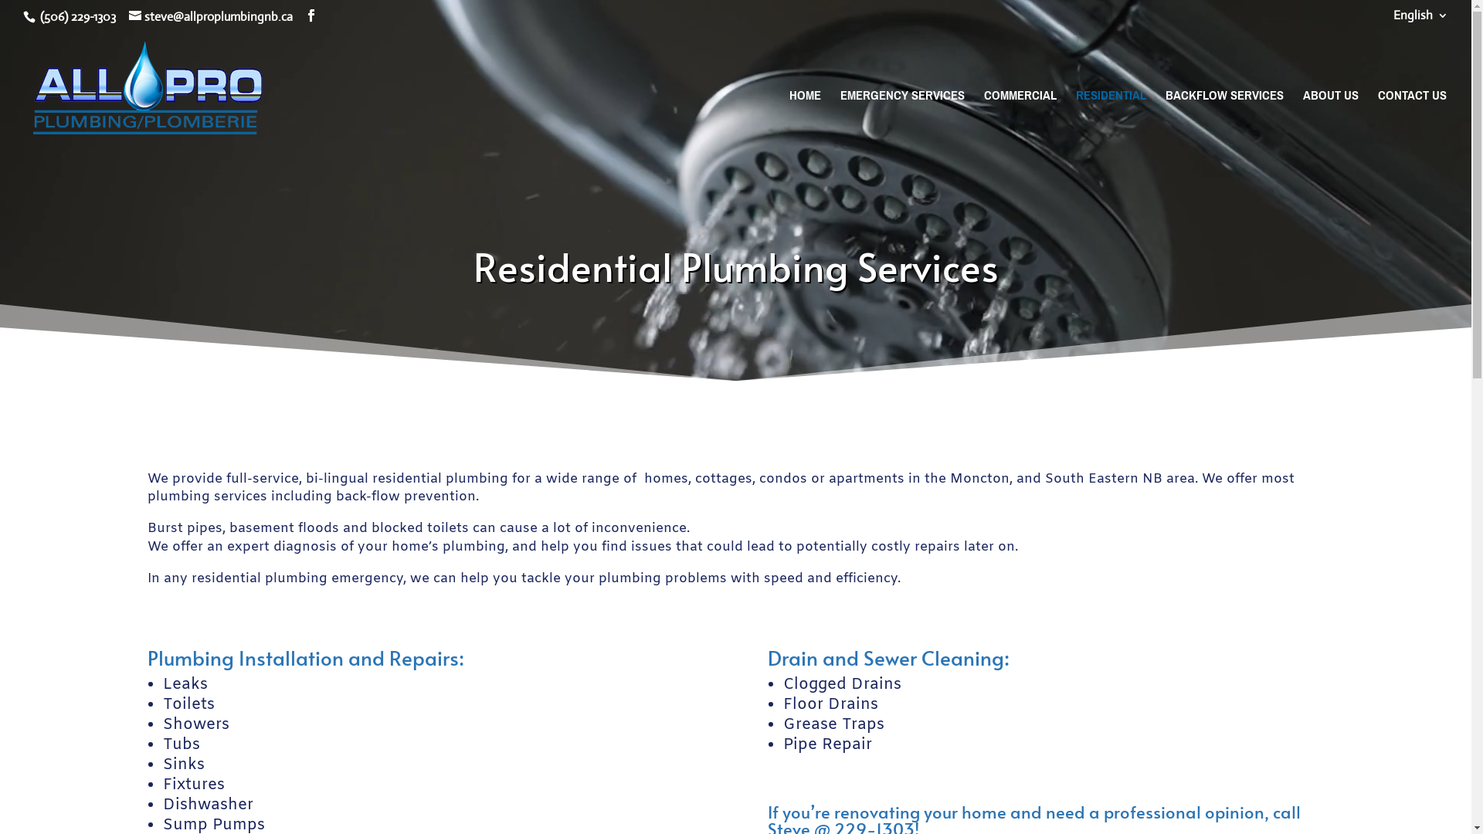  I want to click on COMMERCIAL, so click(1020, 125).